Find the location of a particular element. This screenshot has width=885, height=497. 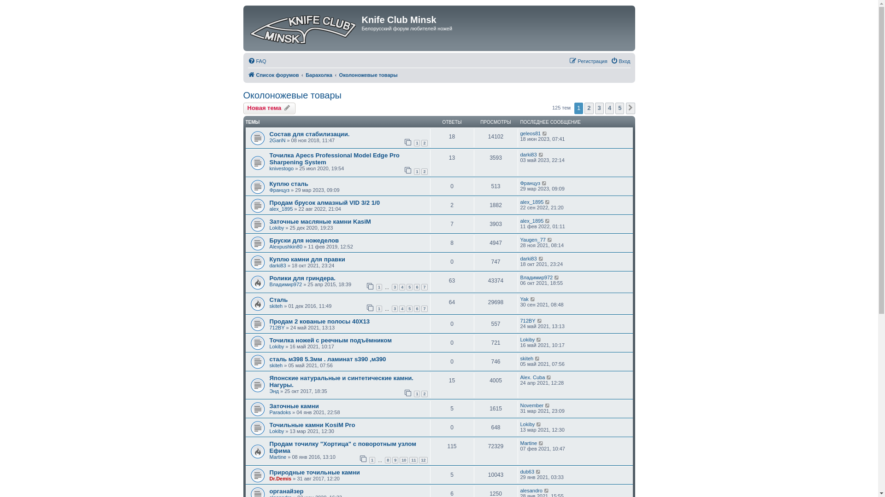

1 is located at coordinates (379, 287).